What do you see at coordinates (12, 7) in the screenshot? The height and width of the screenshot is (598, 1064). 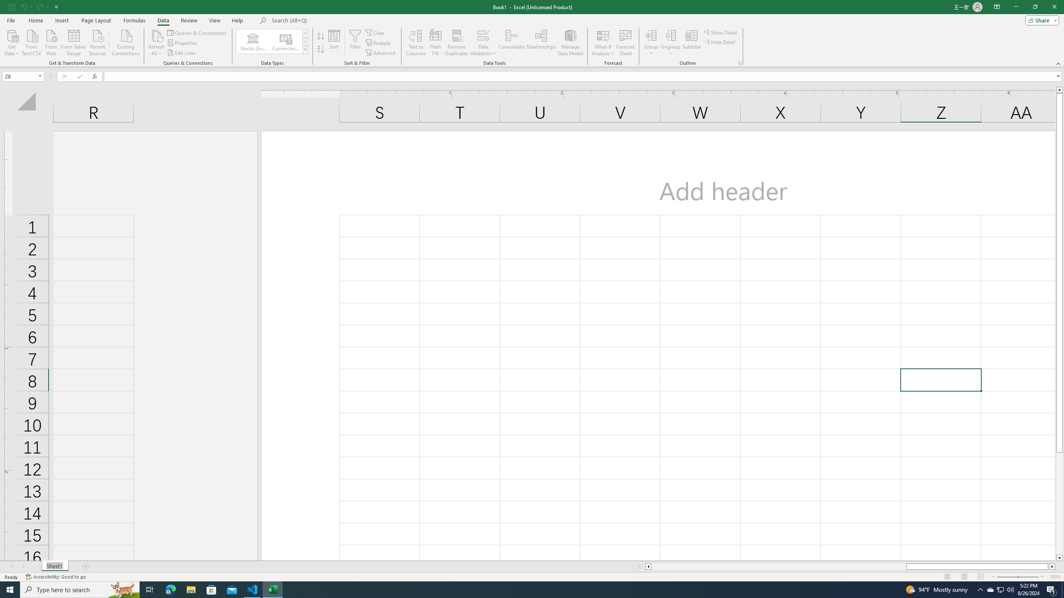 I see `Save` at bounding box center [12, 7].